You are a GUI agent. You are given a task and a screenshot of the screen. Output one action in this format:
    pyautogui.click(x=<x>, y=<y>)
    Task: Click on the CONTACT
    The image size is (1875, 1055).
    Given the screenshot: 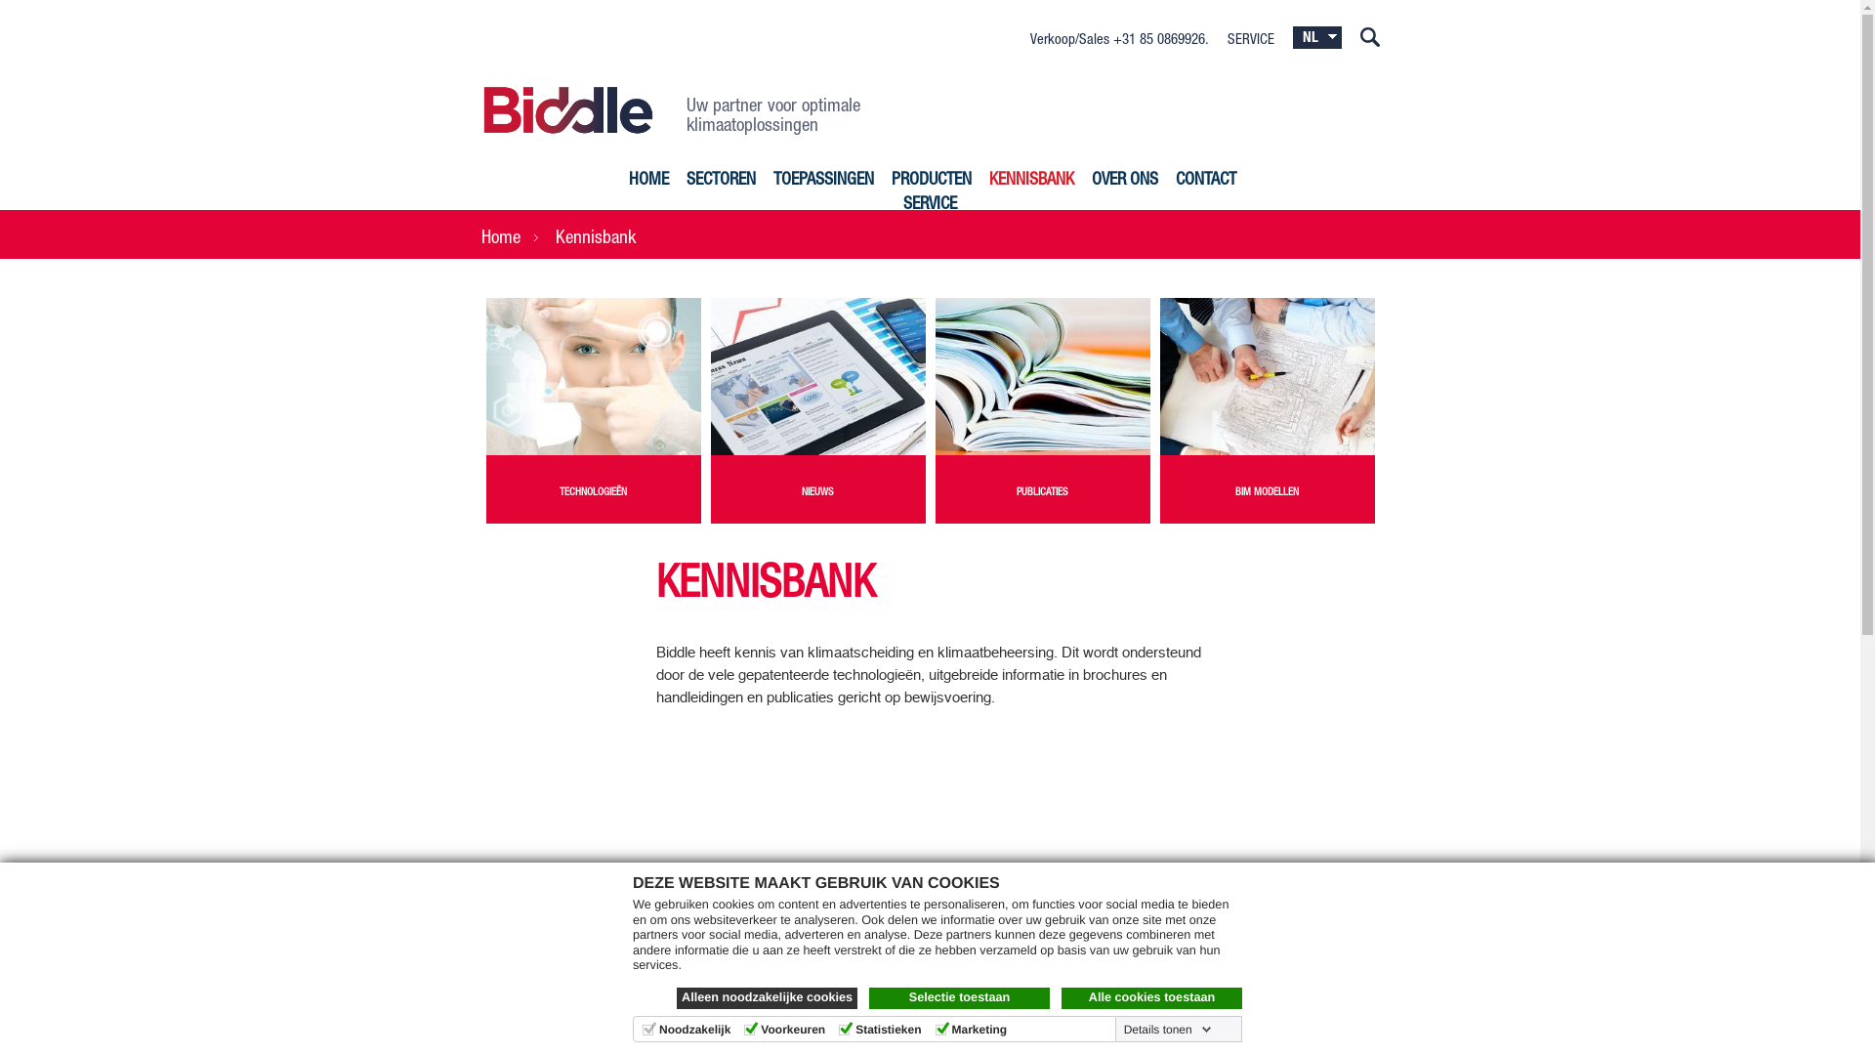 What is the action you would take?
    pyautogui.click(x=1206, y=182)
    